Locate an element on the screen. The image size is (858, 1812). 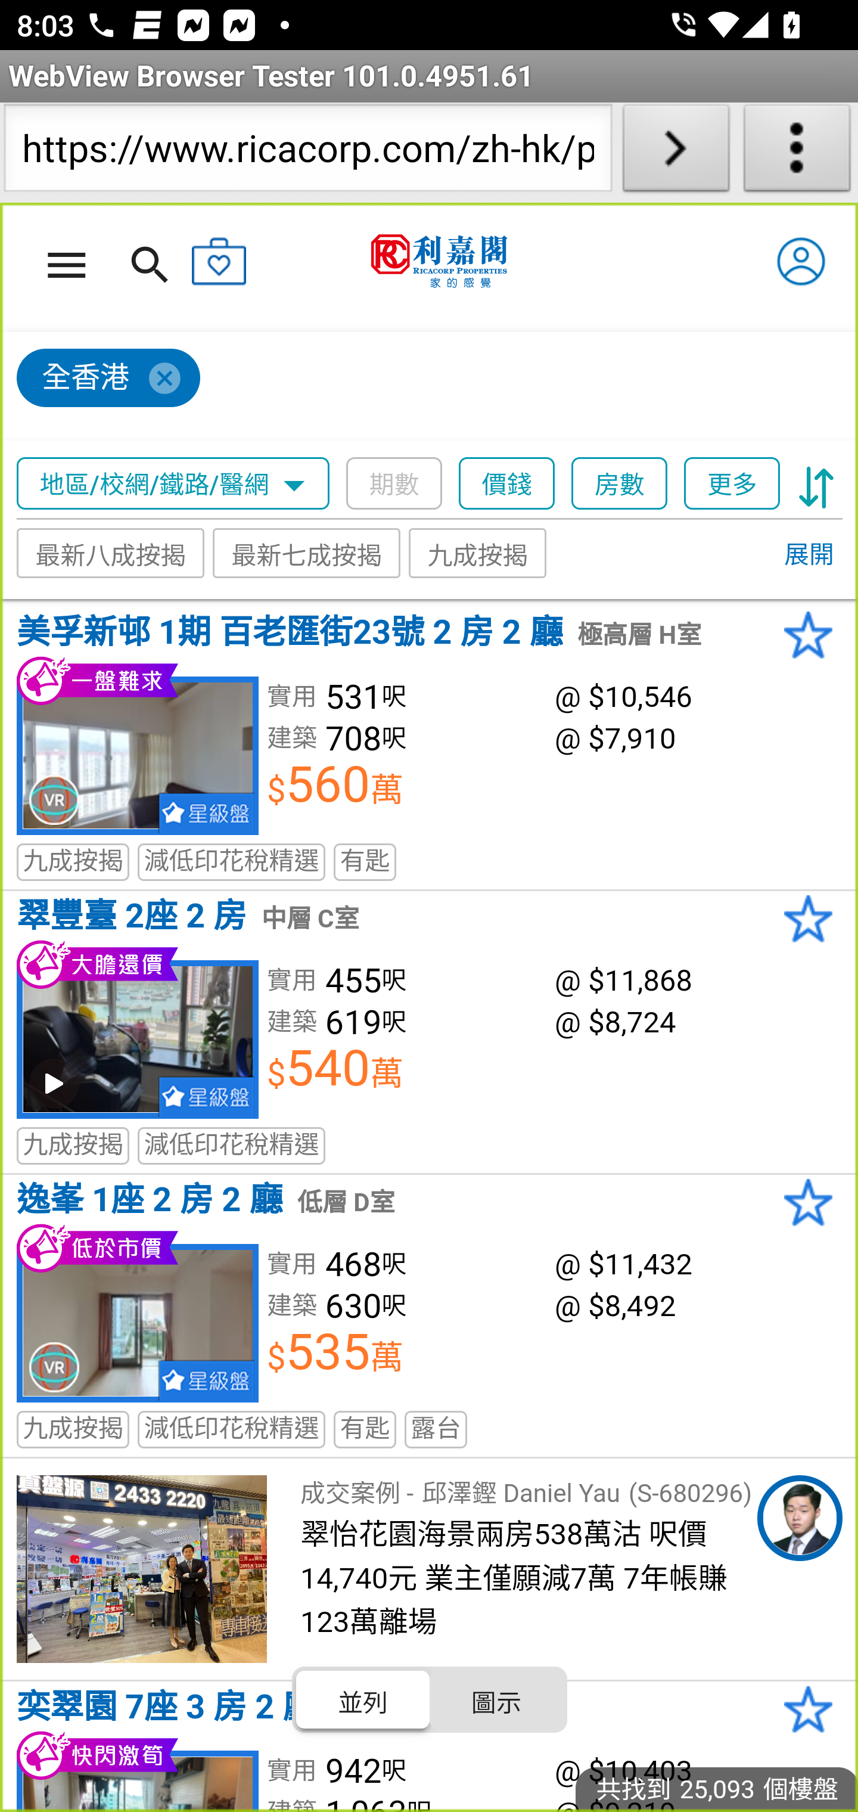
價錢 is located at coordinates (508, 484).